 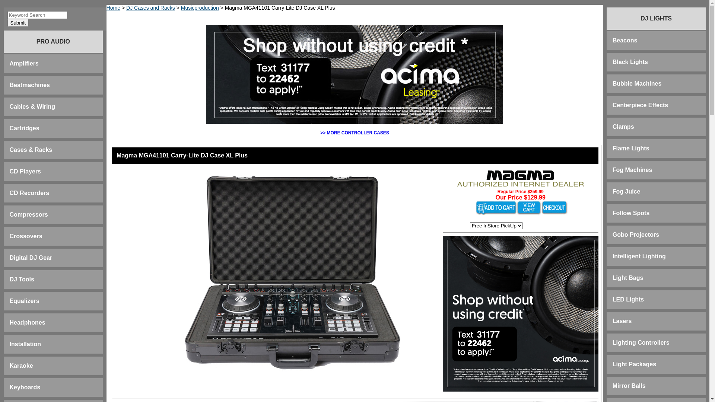 I want to click on Installation, so click(x=25, y=344).